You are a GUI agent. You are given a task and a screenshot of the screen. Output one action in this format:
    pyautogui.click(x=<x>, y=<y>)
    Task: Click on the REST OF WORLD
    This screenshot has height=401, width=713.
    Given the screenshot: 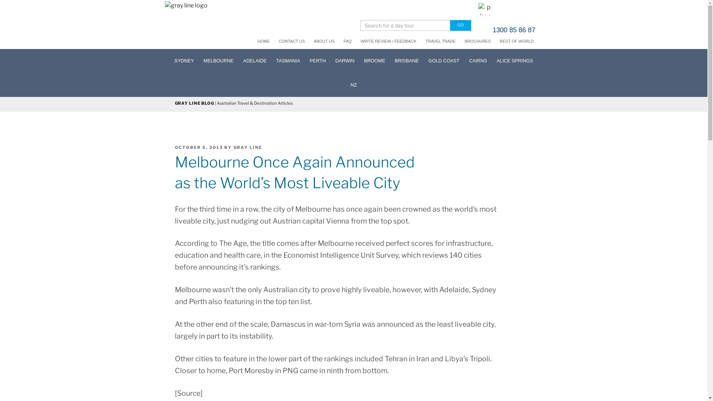 What is the action you would take?
    pyautogui.click(x=518, y=41)
    